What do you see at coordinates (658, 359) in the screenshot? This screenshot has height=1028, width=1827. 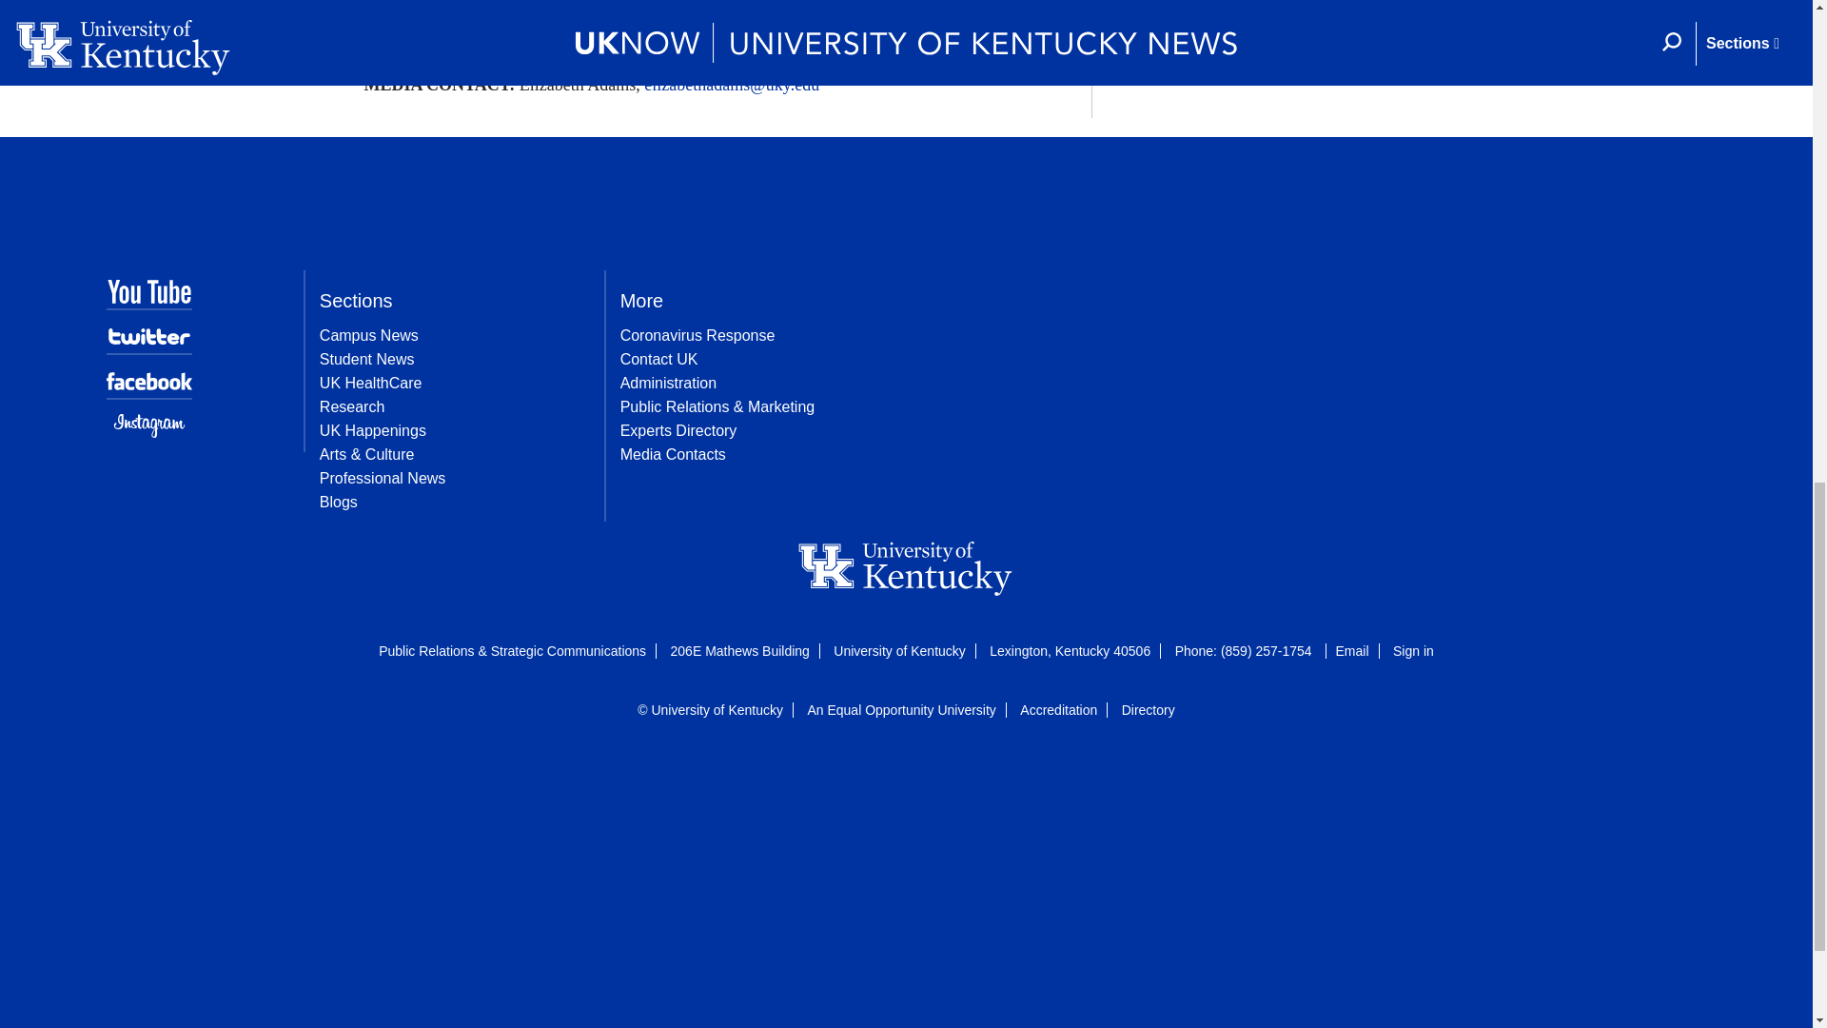 I see `Contact UK` at bounding box center [658, 359].